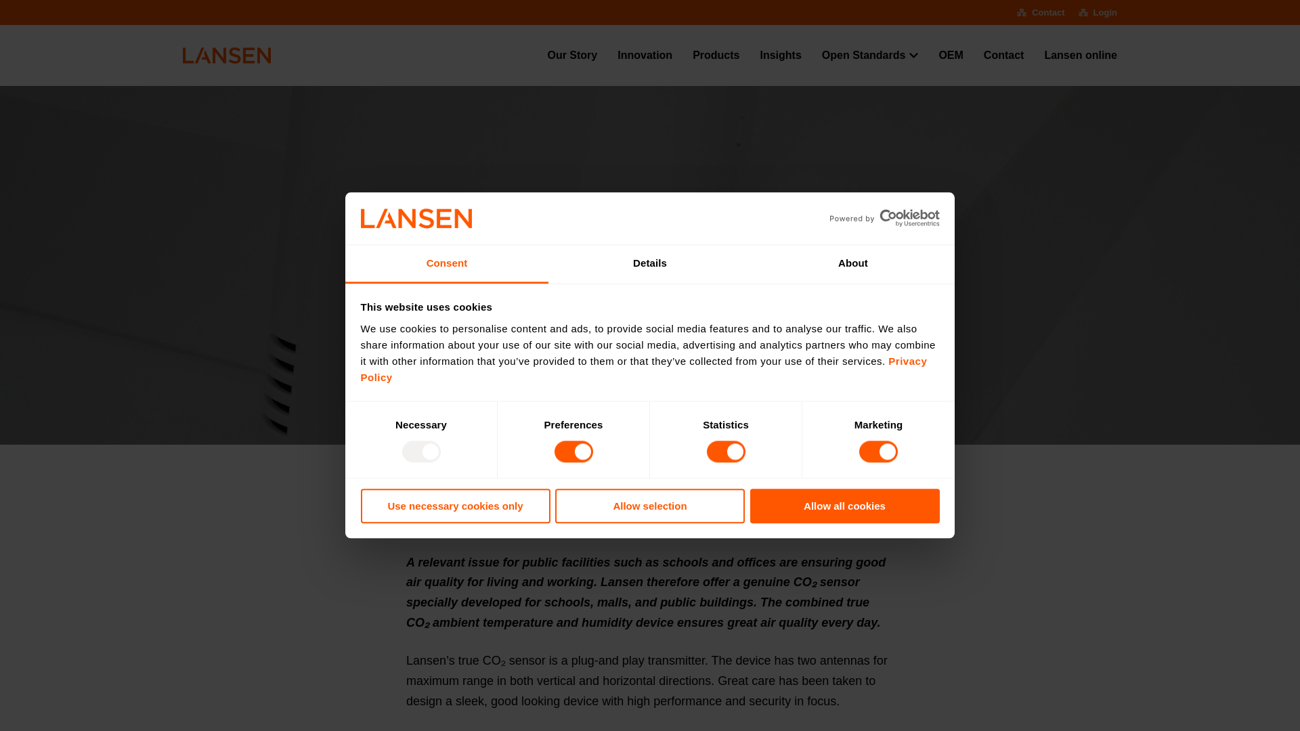 The width and height of the screenshot is (1300, 731). Describe the element at coordinates (447, 264) in the screenshot. I see `Consent` at that location.